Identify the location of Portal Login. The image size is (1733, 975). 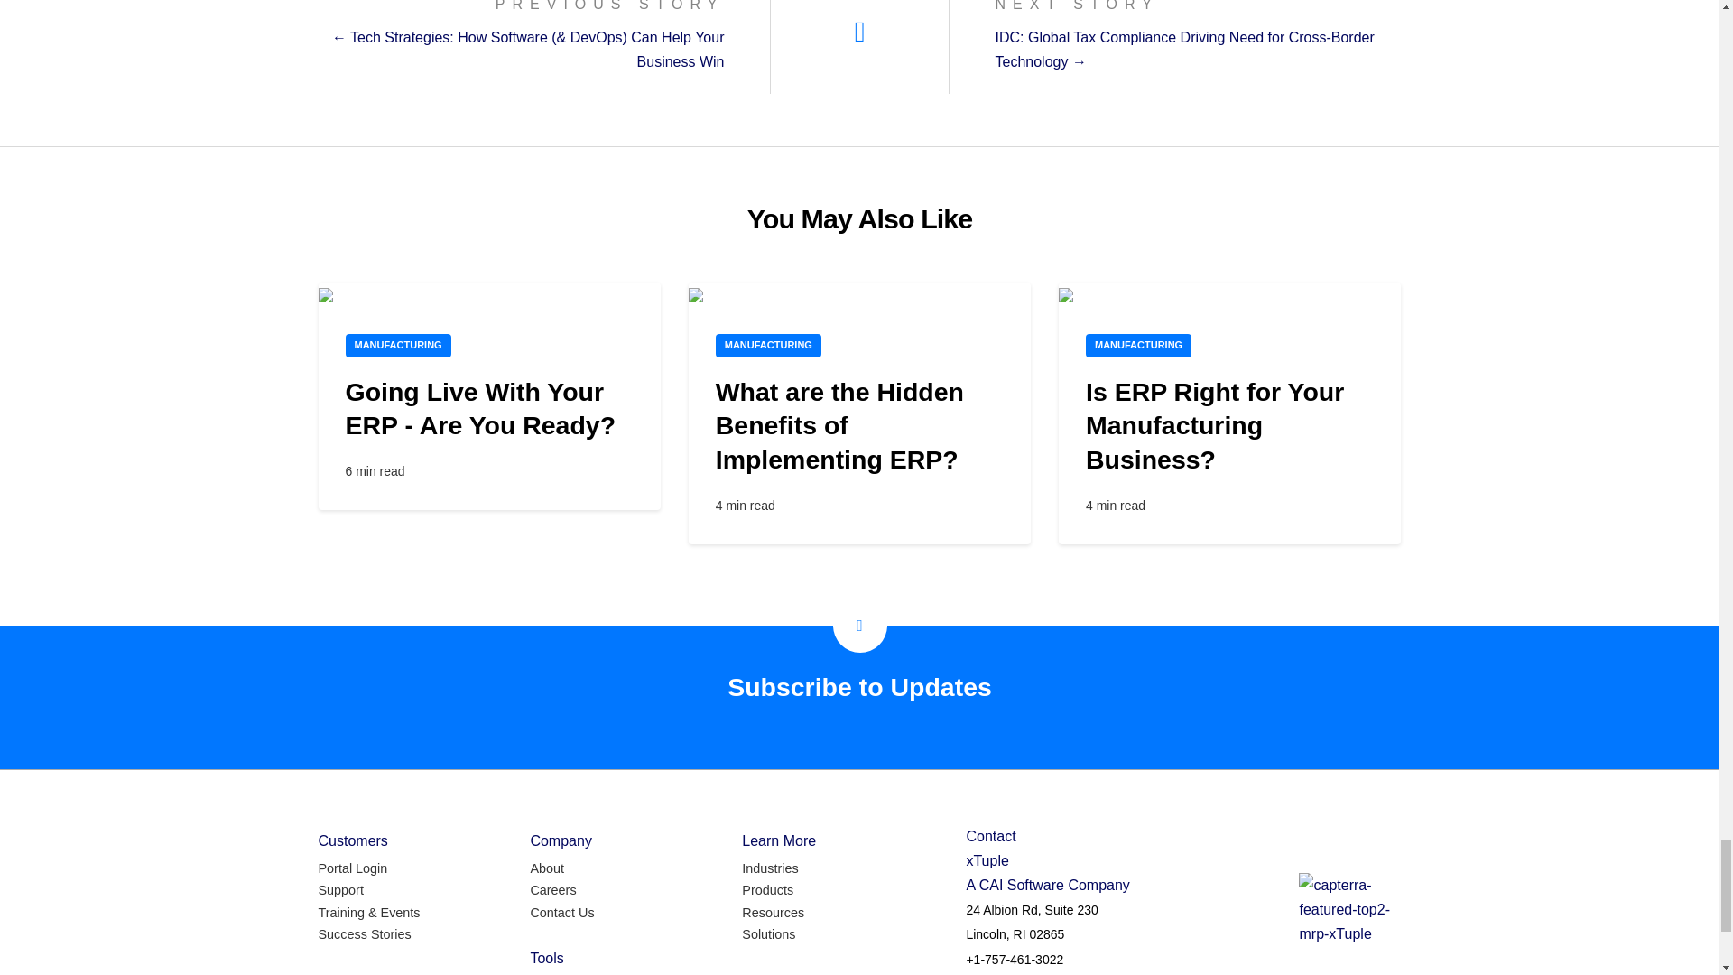
(352, 868).